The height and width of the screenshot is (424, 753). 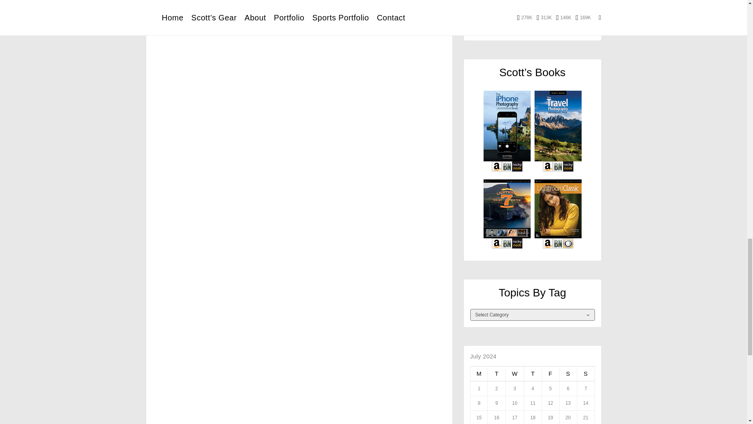 What do you see at coordinates (497, 374) in the screenshot?
I see `Tuesday` at bounding box center [497, 374].